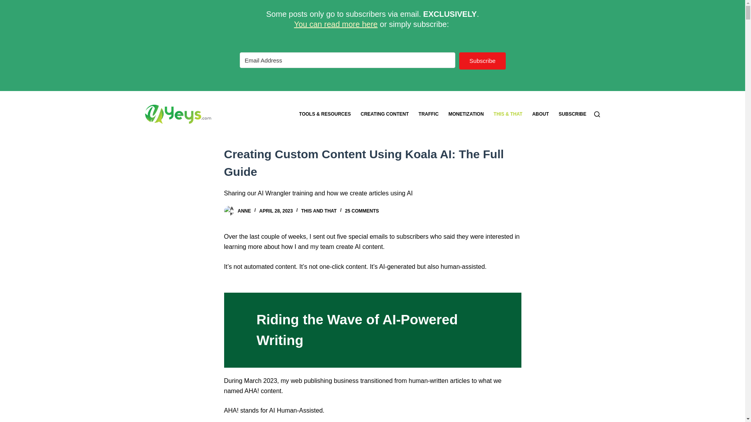  What do you see at coordinates (336, 23) in the screenshot?
I see `You can read more here` at bounding box center [336, 23].